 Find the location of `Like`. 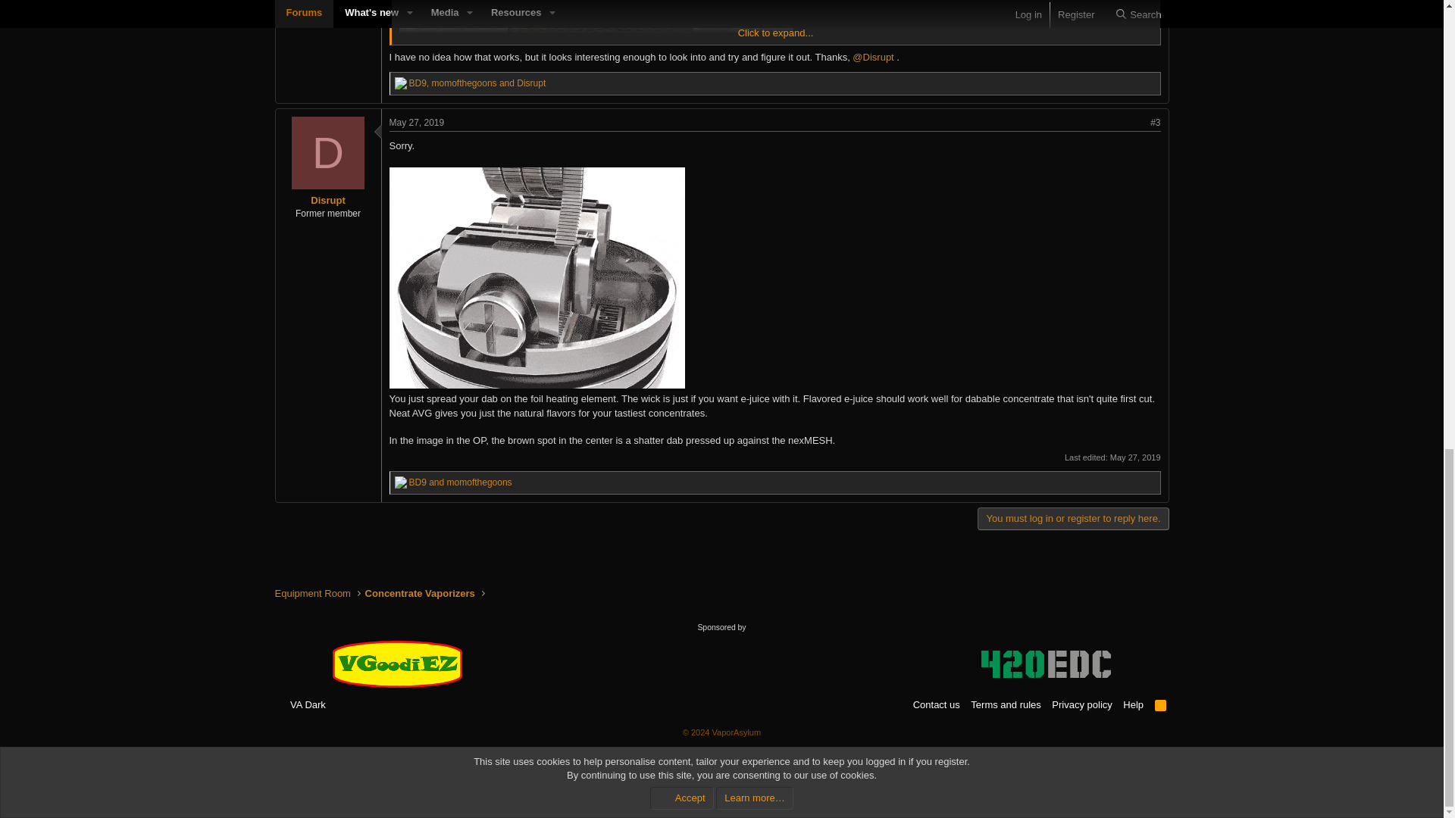

Like is located at coordinates (400, 83).